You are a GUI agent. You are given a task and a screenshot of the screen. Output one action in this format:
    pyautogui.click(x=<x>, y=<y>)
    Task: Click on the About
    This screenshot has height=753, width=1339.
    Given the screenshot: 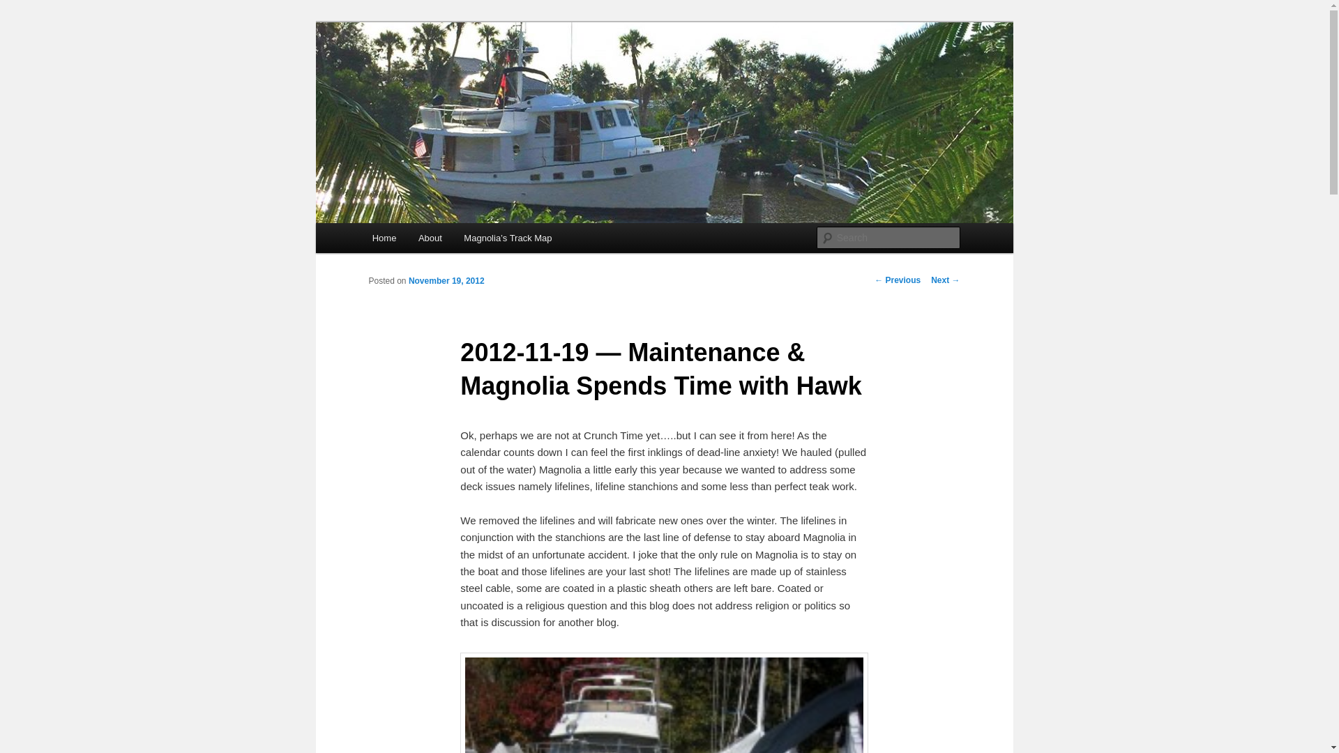 What is the action you would take?
    pyautogui.click(x=430, y=237)
    